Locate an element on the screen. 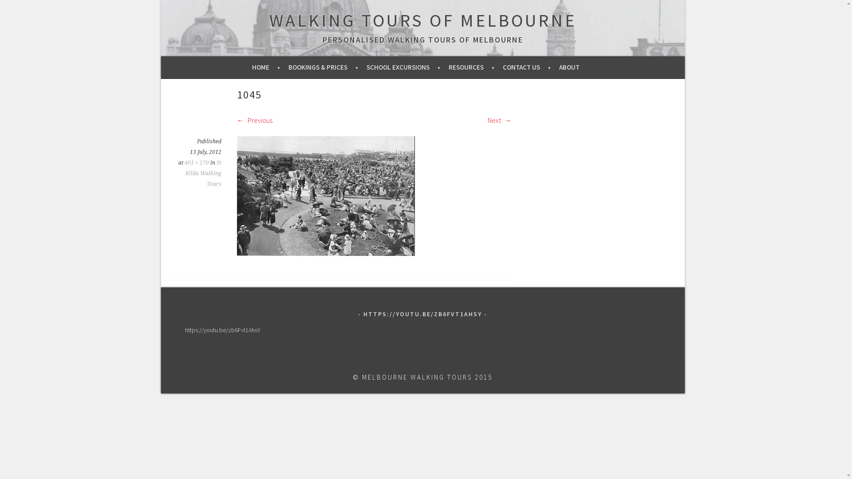 This screenshot has height=479, width=852. 1045 is located at coordinates (326, 253).